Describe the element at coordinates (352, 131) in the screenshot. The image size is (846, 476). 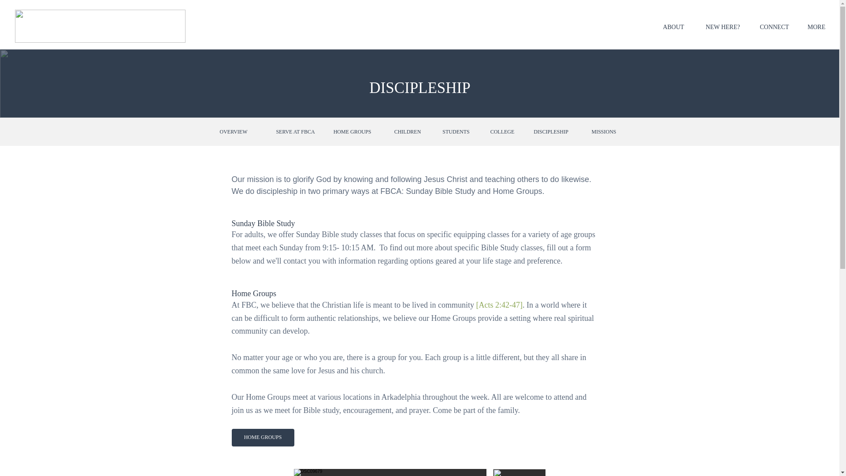
I see `HOME GROUPS` at that location.